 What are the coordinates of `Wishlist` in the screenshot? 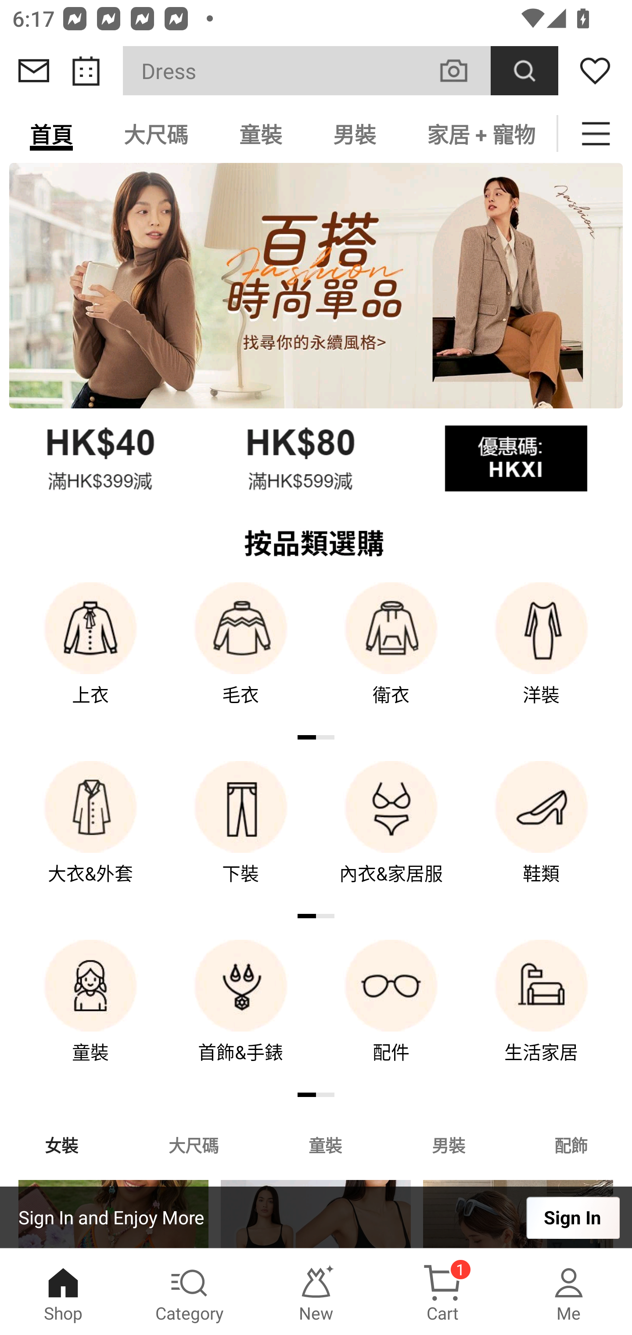 It's located at (595, 71).